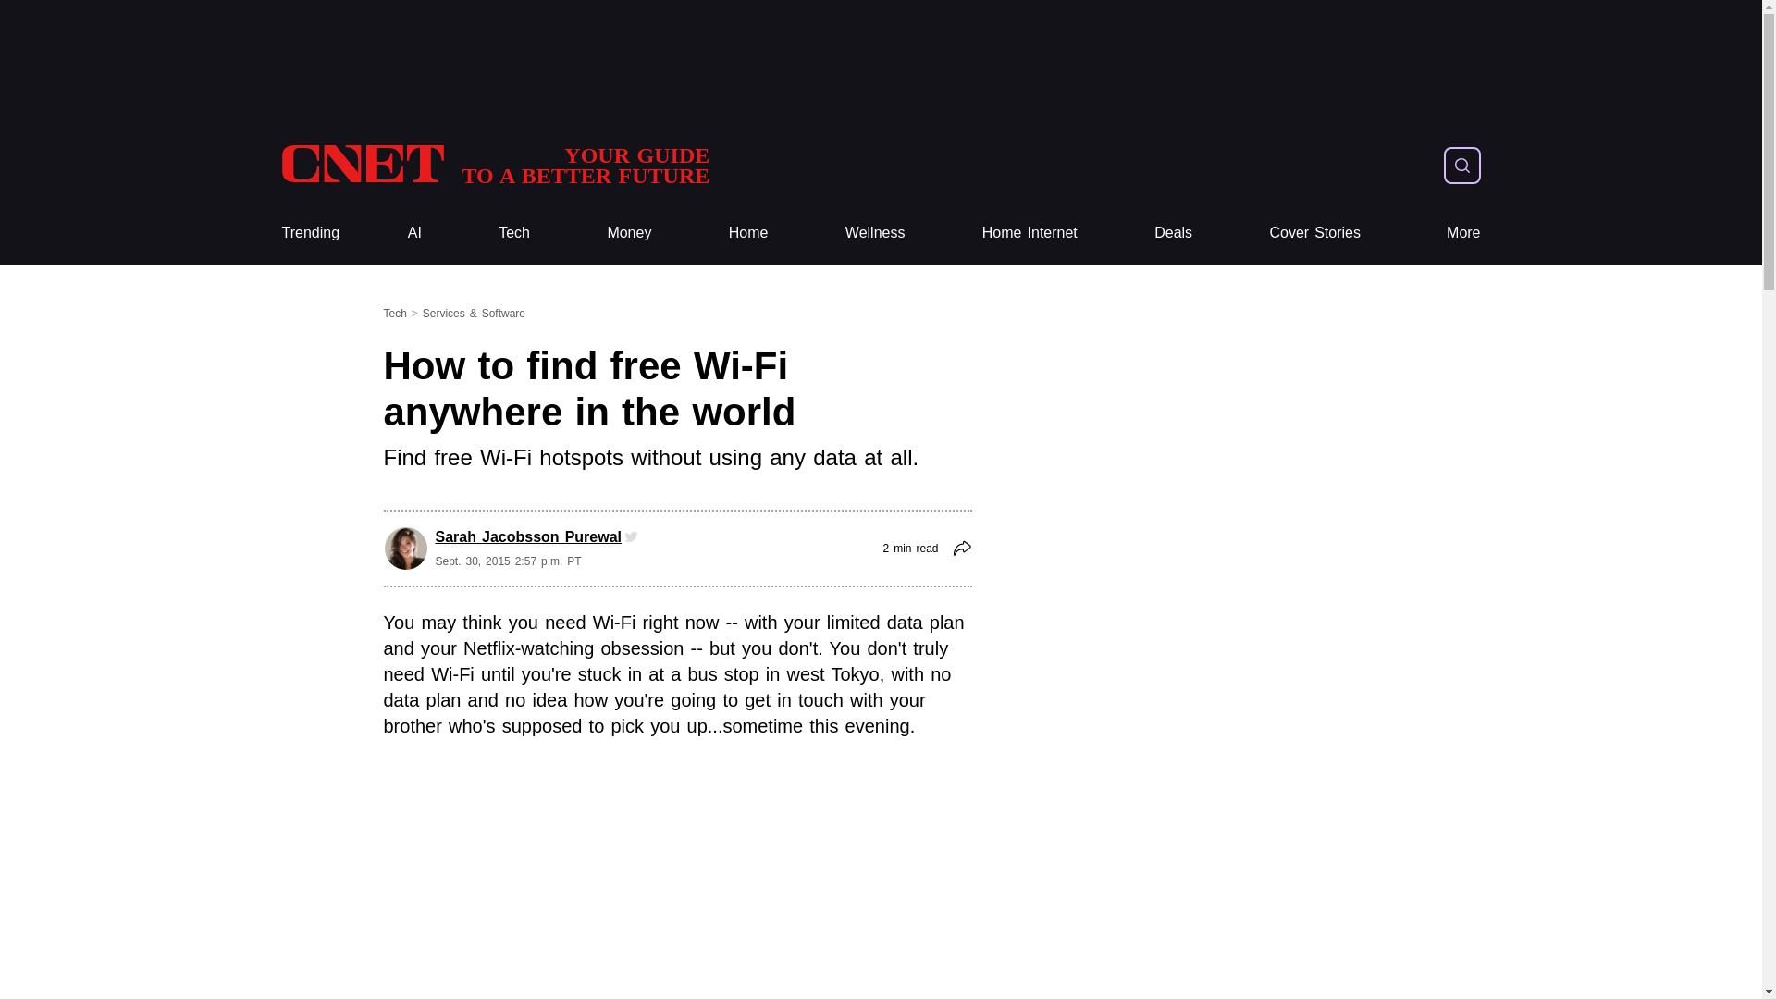  I want to click on Cover Stories, so click(1314, 233).